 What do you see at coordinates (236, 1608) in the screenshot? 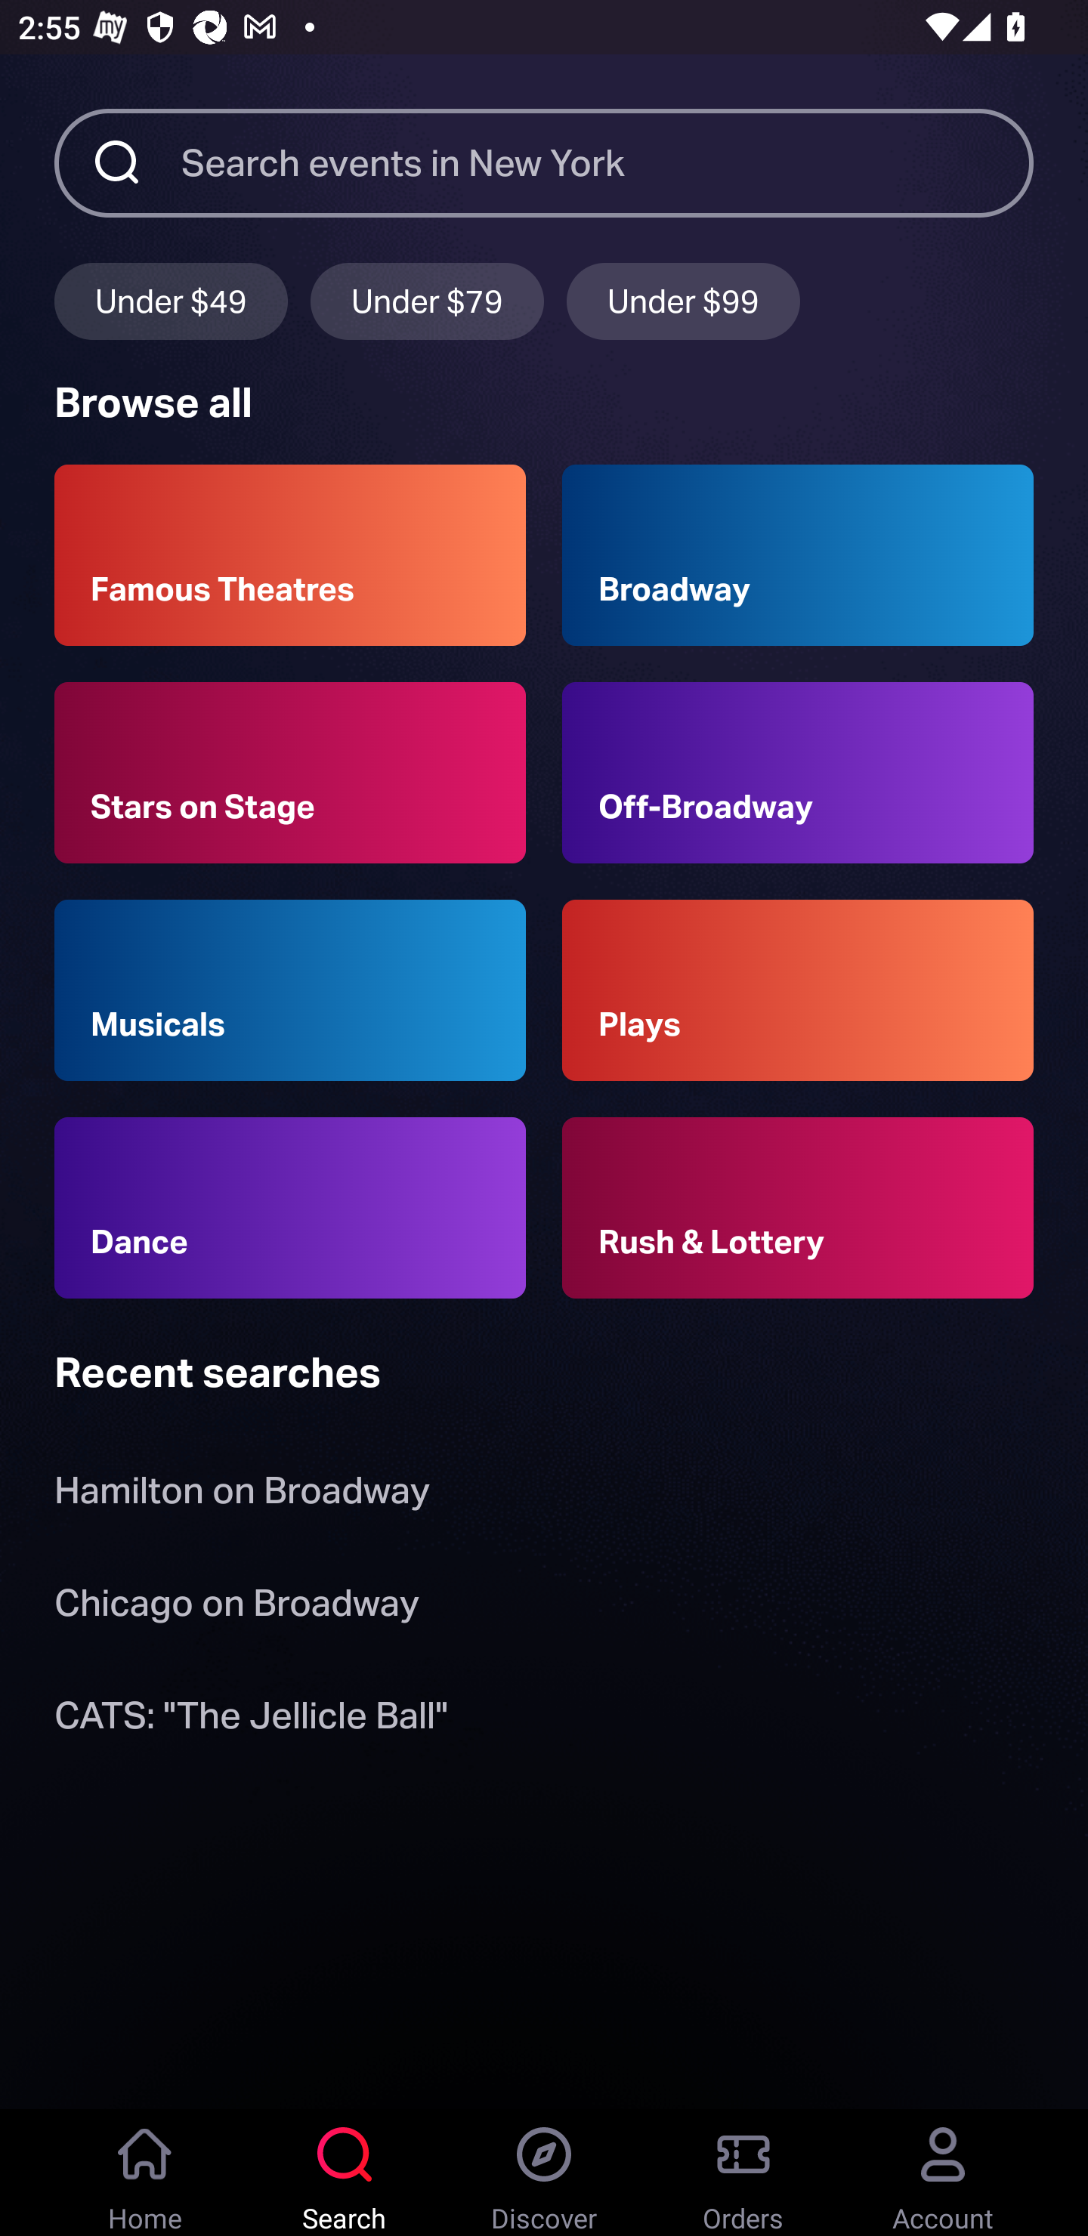
I see `Chicago on Broadway` at bounding box center [236, 1608].